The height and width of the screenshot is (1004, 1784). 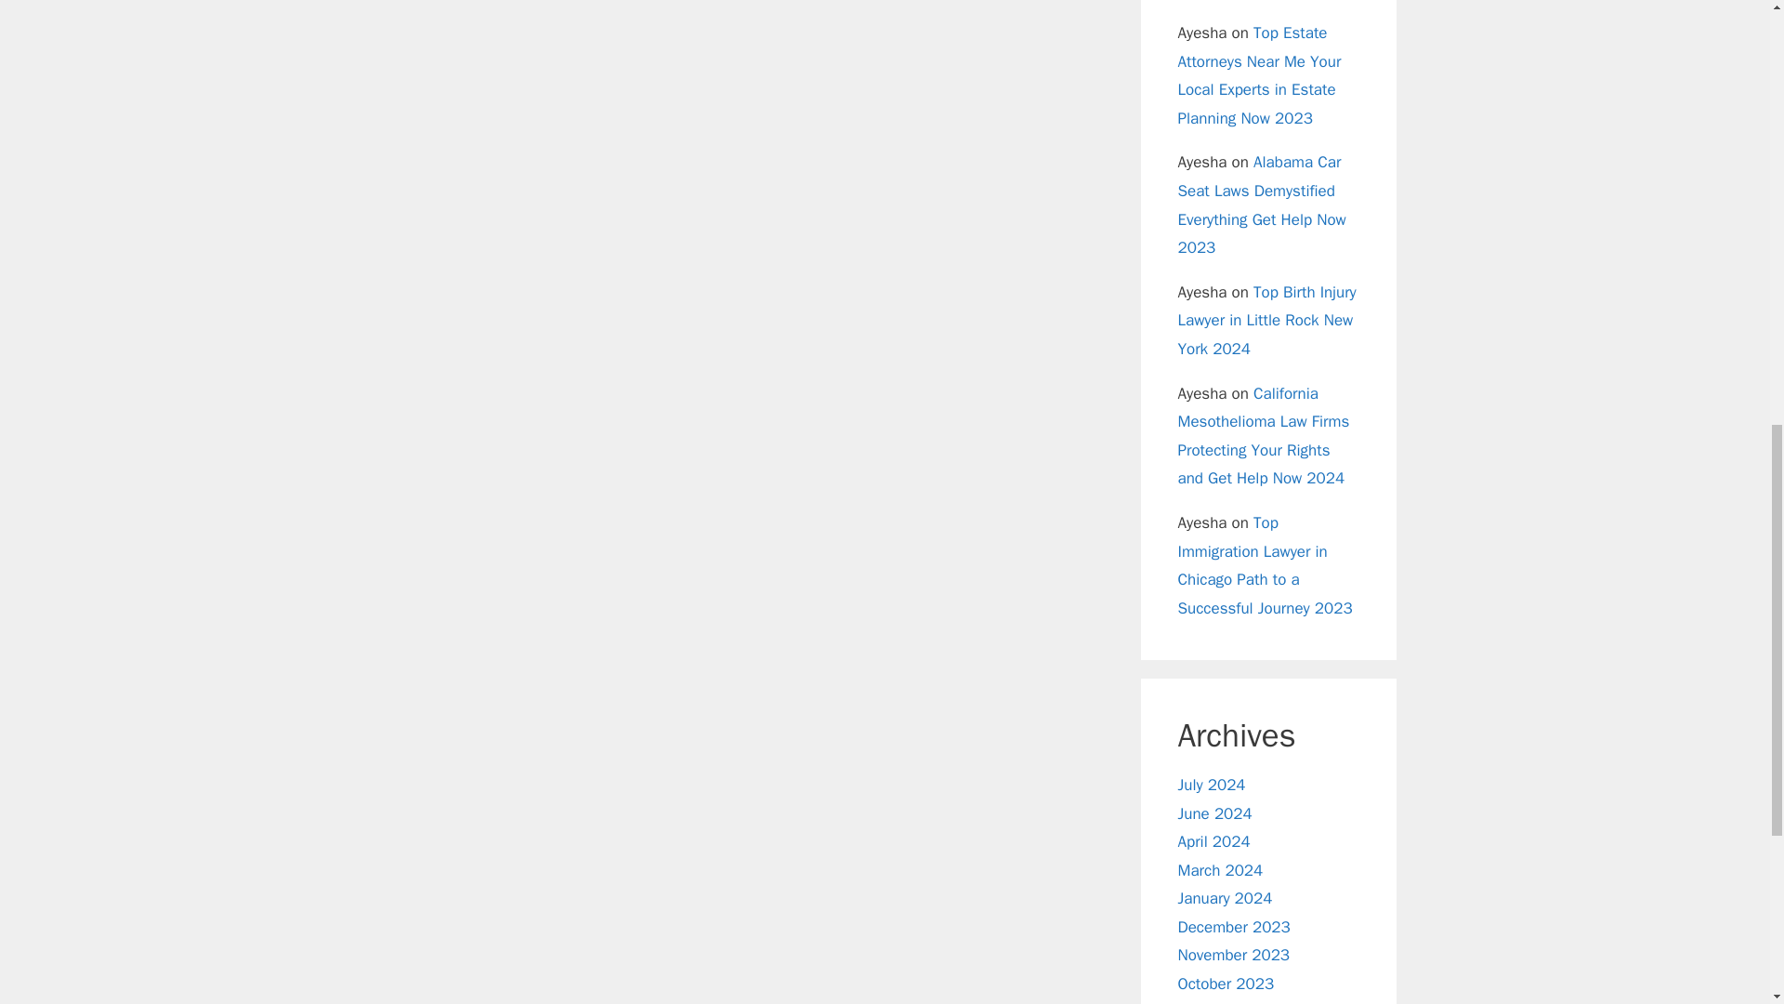 What do you see at coordinates (1220, 870) in the screenshot?
I see `March 2024` at bounding box center [1220, 870].